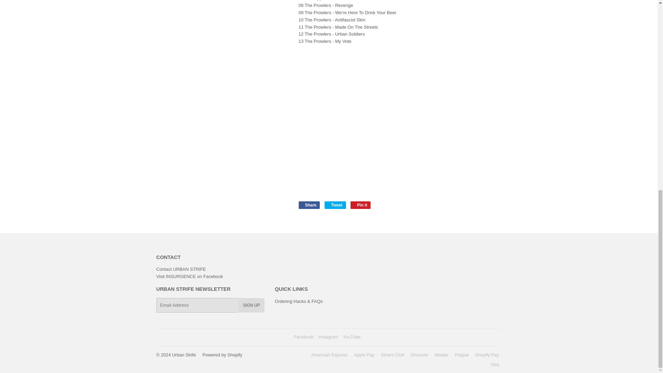  Describe the element at coordinates (328, 336) in the screenshot. I see `Urban Strife on Instagram` at that location.